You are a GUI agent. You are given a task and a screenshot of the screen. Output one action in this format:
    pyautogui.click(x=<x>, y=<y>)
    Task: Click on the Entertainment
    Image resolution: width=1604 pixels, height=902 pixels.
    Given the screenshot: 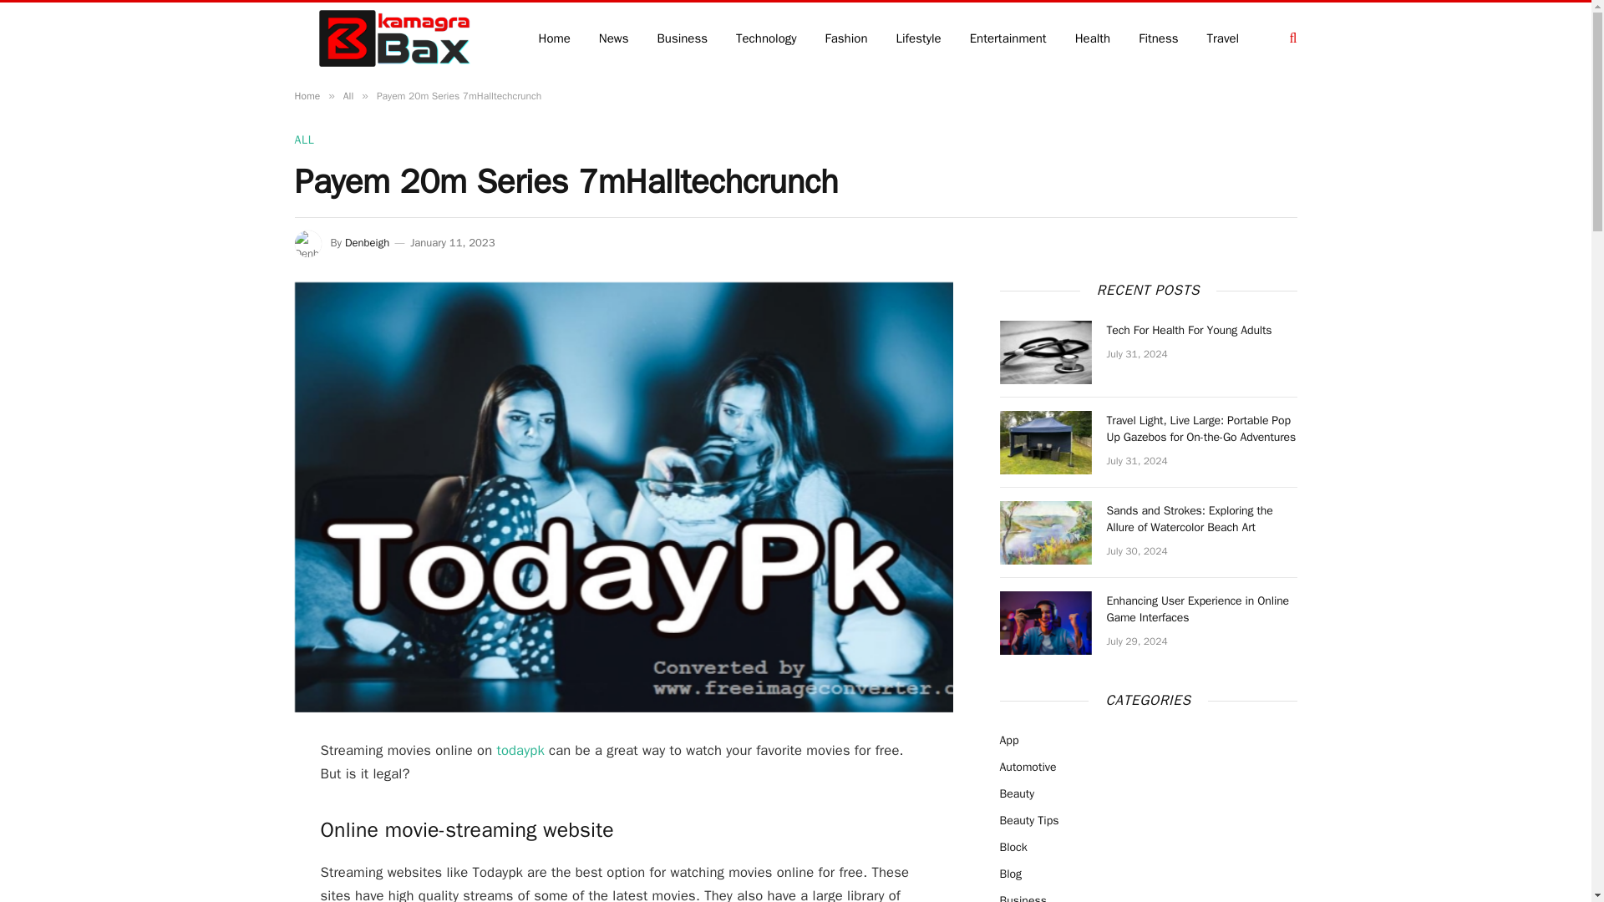 What is the action you would take?
    pyautogui.click(x=1008, y=38)
    